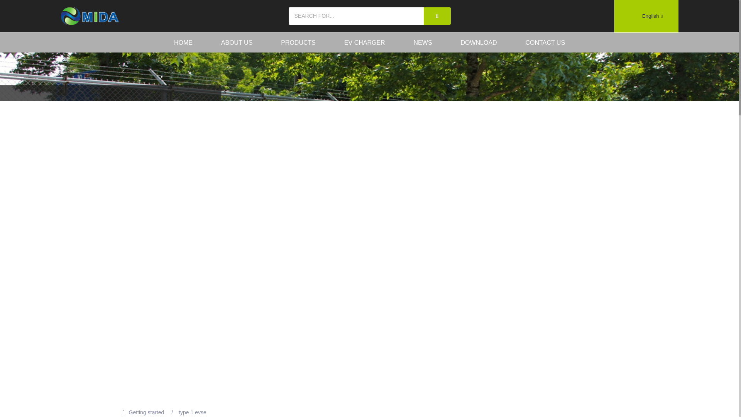 This screenshot has width=741, height=417. I want to click on type 1 evse, so click(192, 412).